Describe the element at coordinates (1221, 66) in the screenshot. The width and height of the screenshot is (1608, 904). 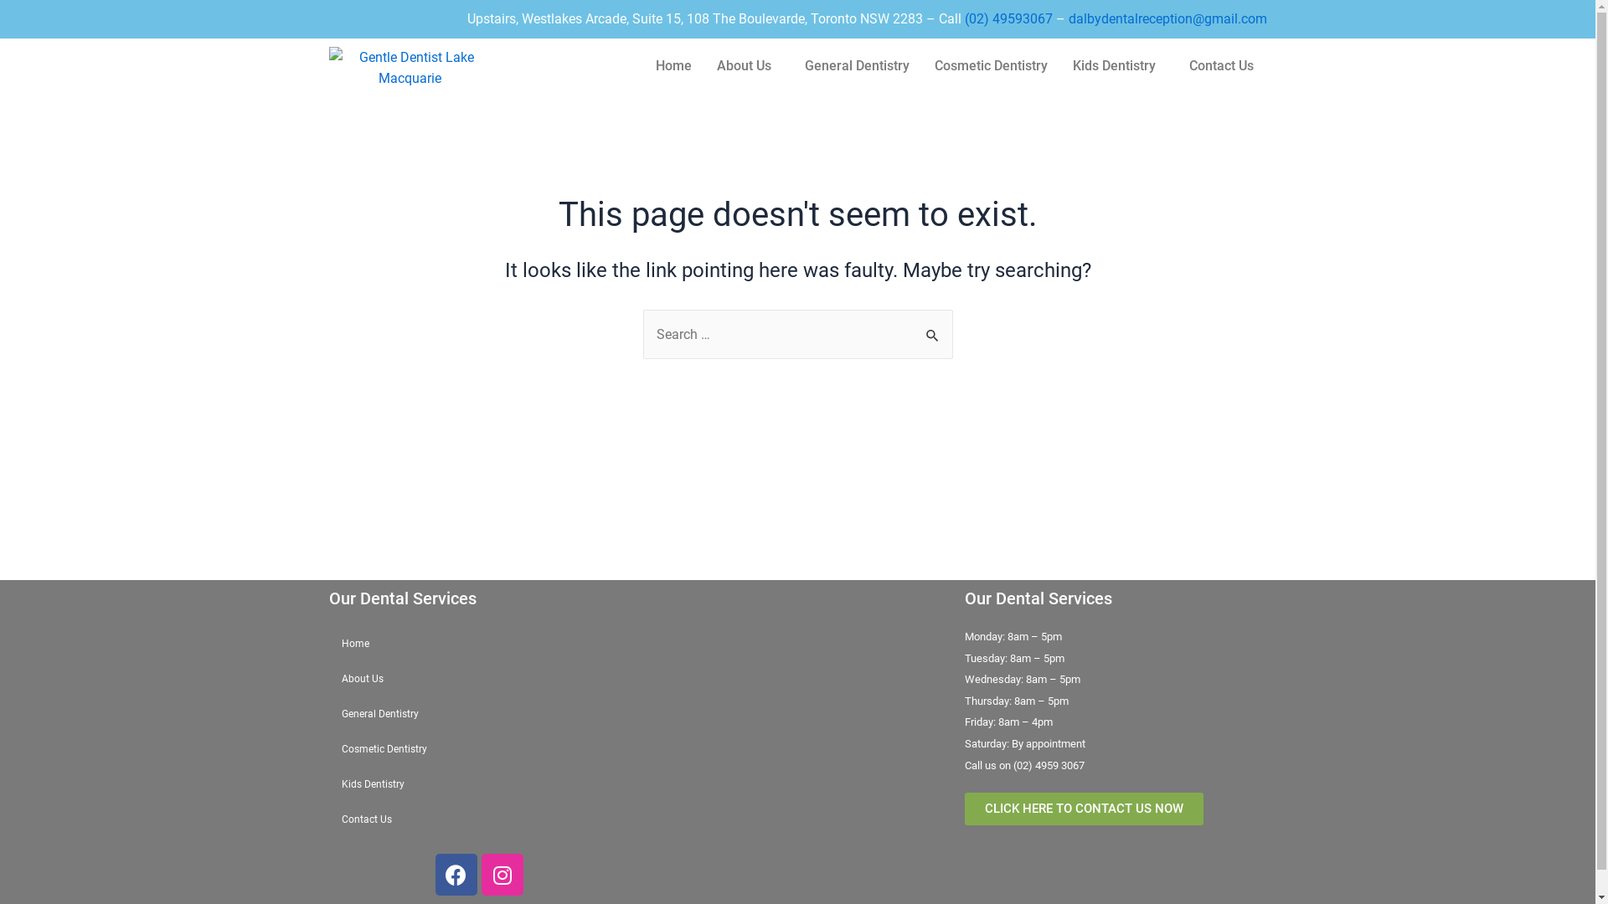
I see `Contact Us` at that location.